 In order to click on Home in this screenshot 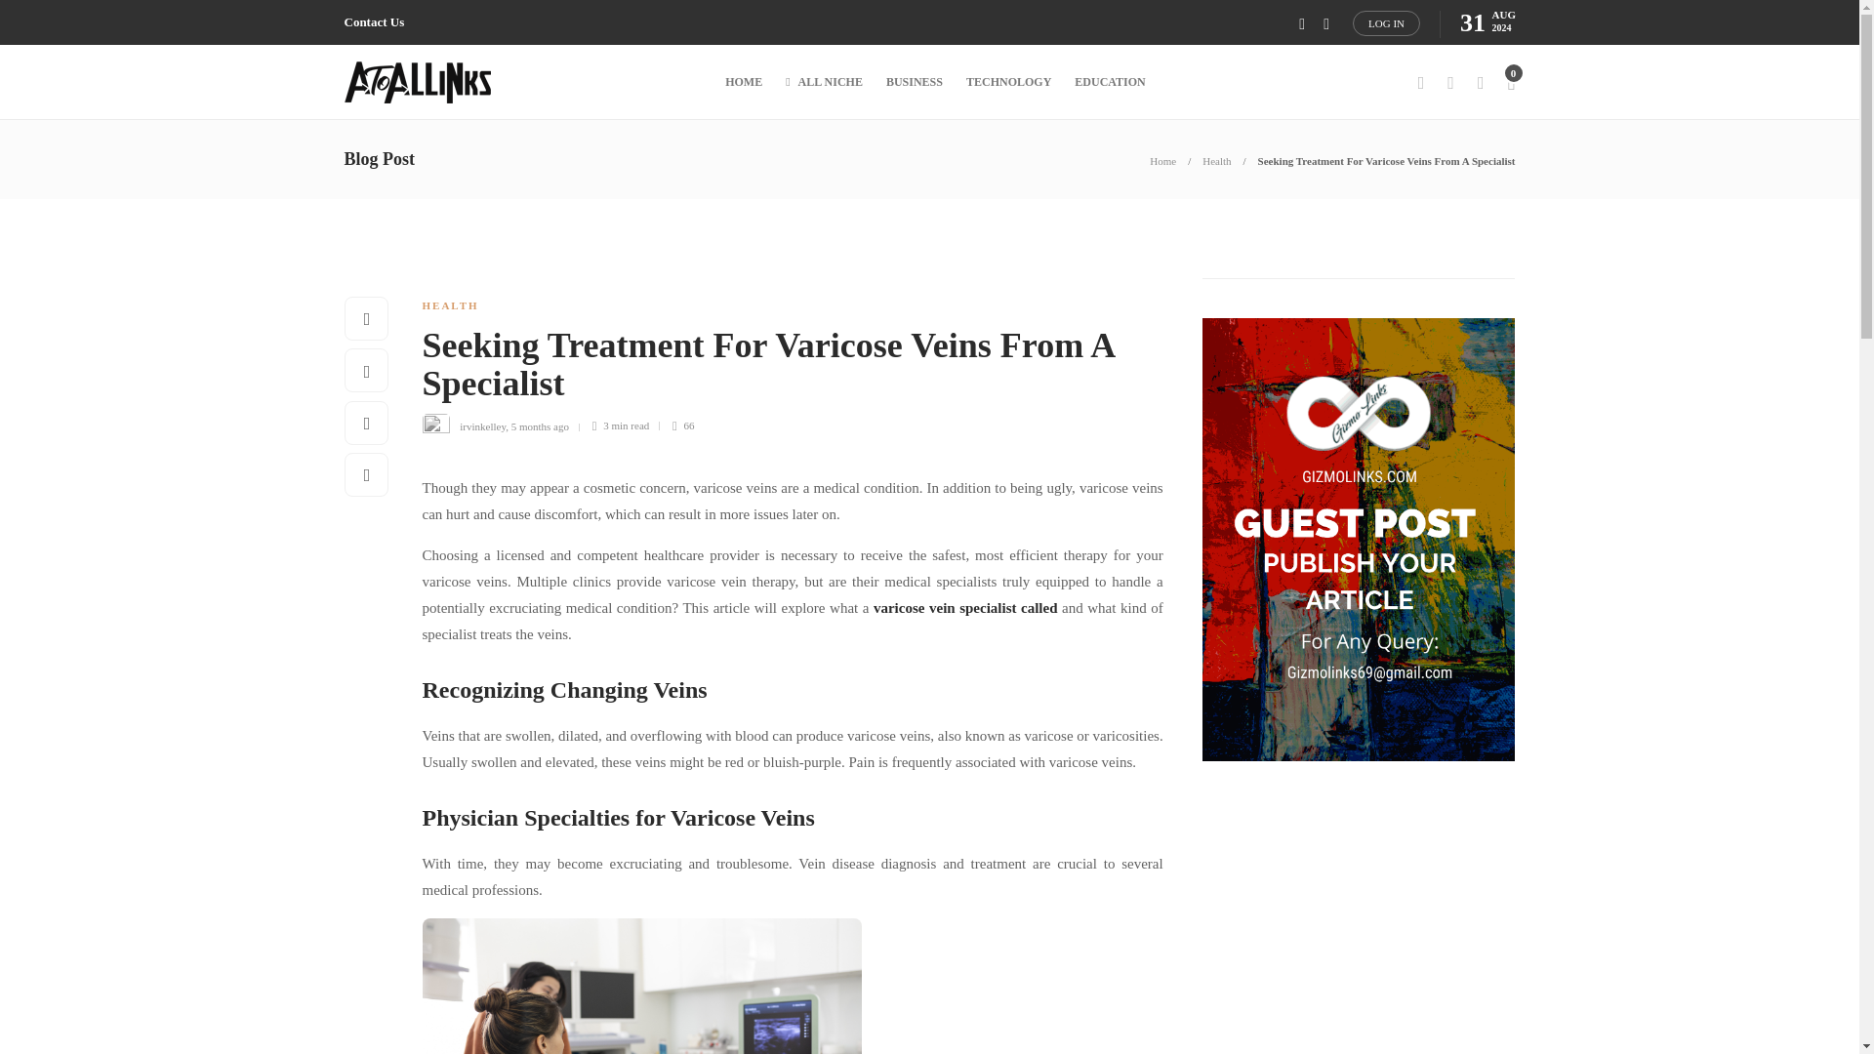, I will do `click(1163, 160)`.